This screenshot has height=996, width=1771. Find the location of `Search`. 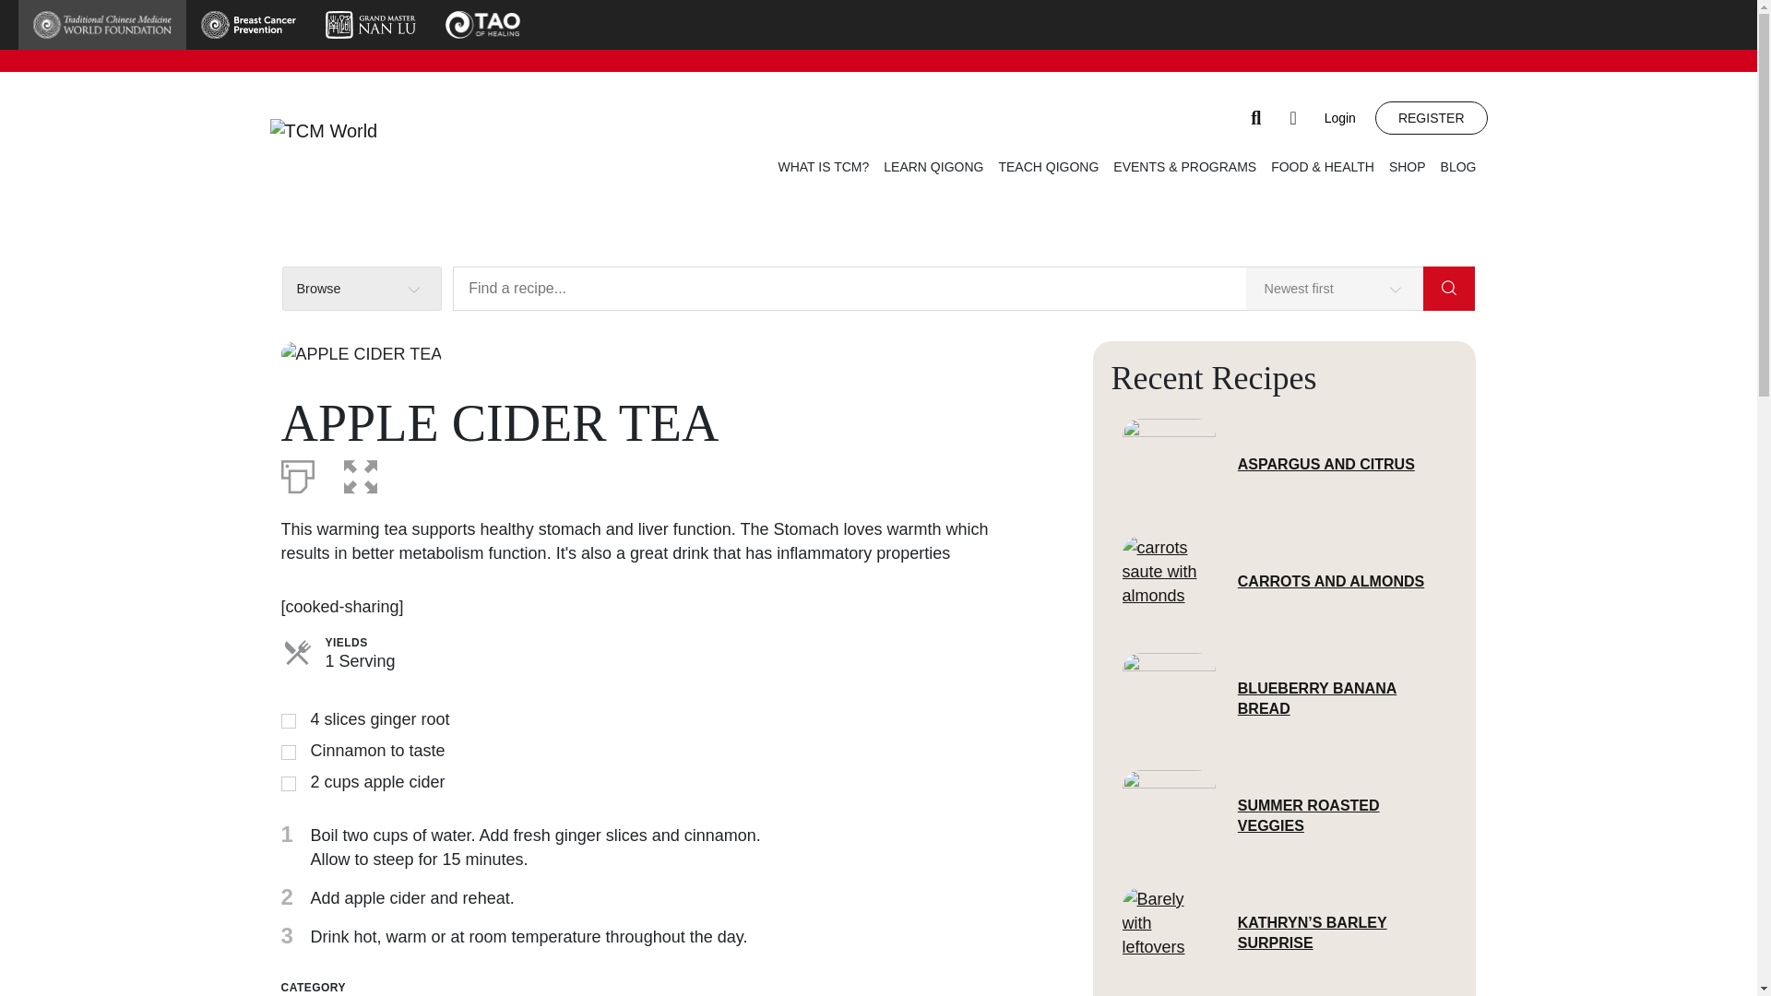

Search is located at coordinates (1256, 118).